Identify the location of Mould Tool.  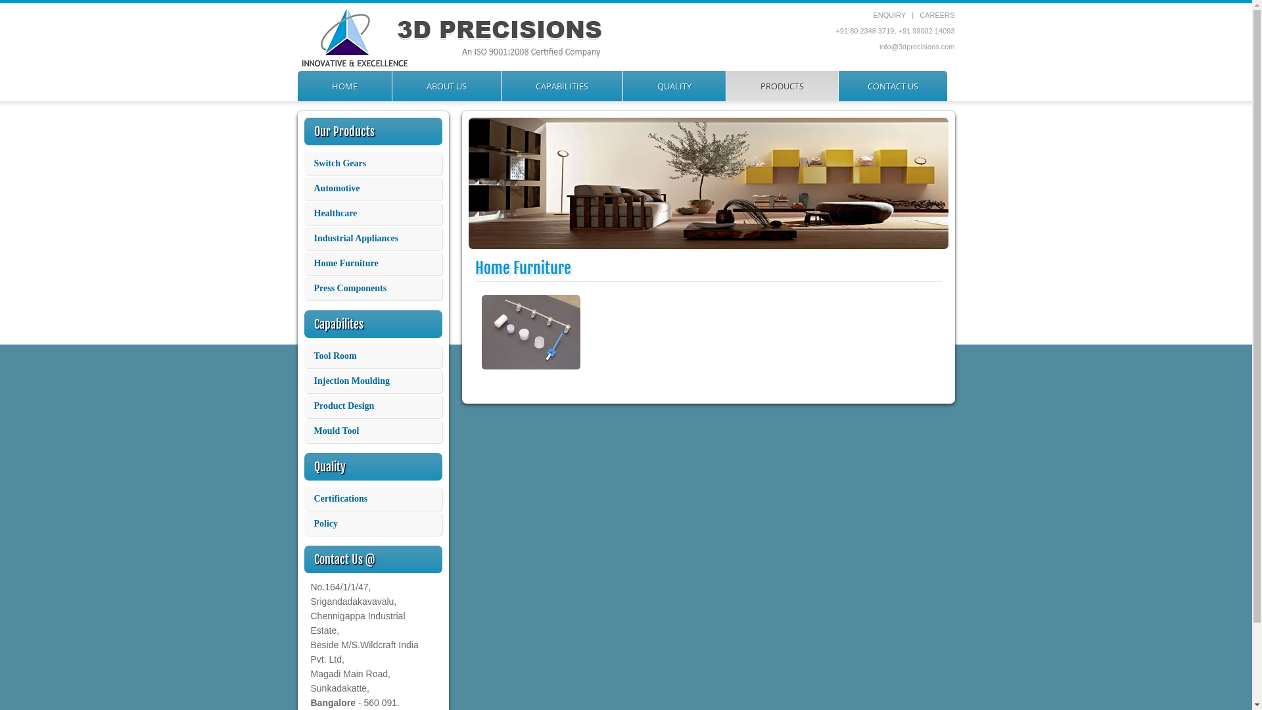
(373, 431).